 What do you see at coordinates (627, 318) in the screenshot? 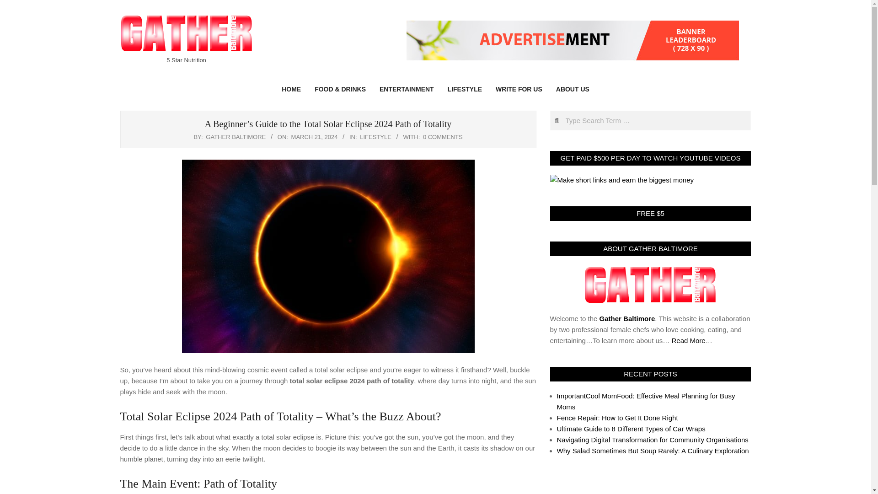
I see `Gather Baltimore` at bounding box center [627, 318].